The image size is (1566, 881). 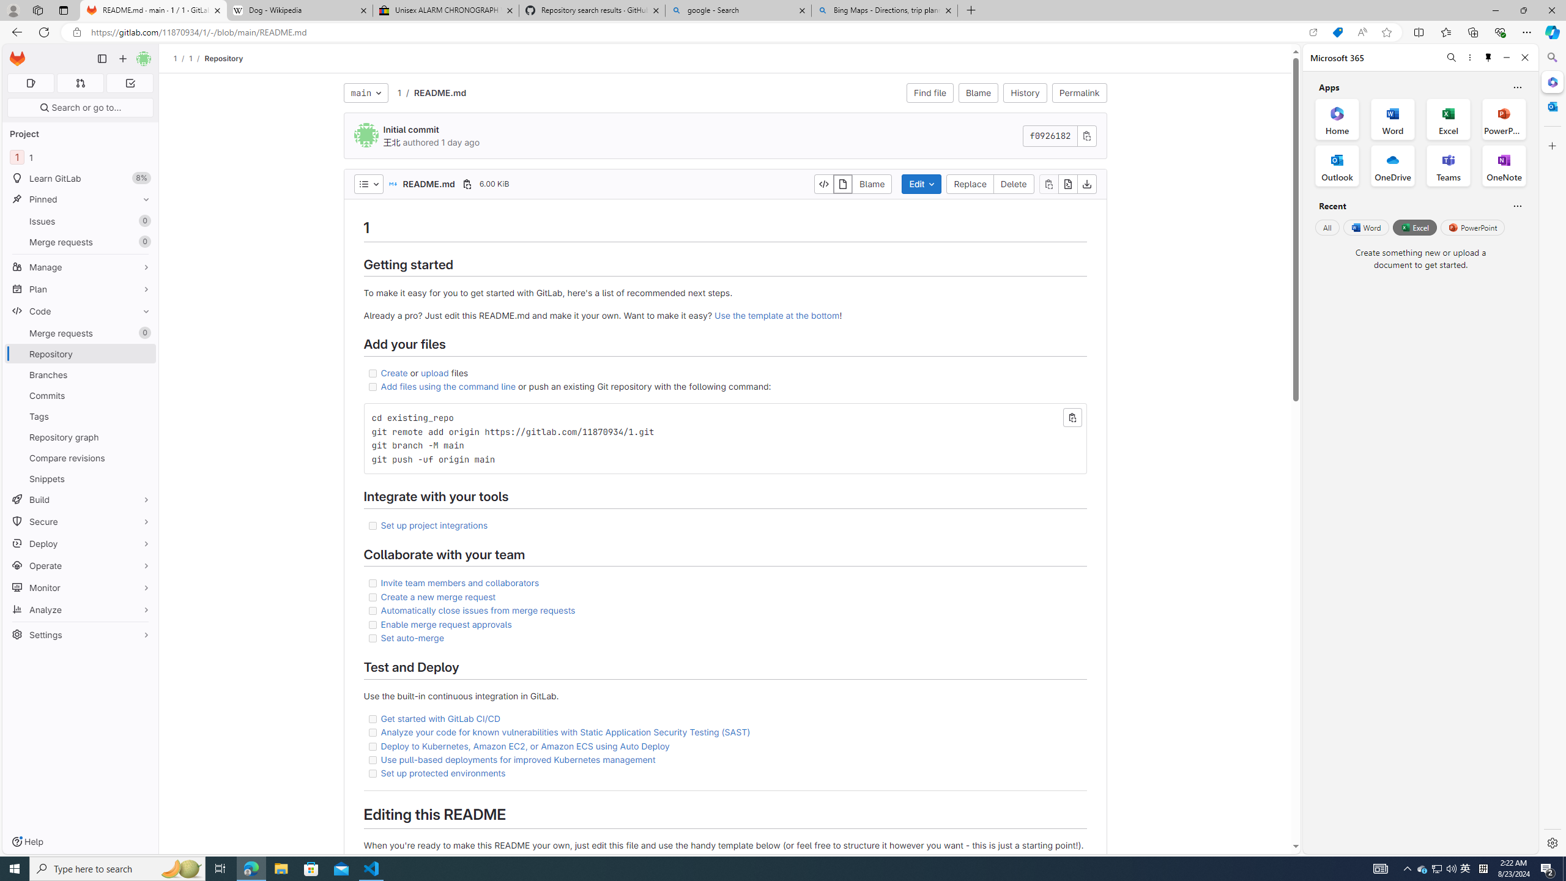 What do you see at coordinates (81, 437) in the screenshot?
I see `Repository graph` at bounding box center [81, 437].